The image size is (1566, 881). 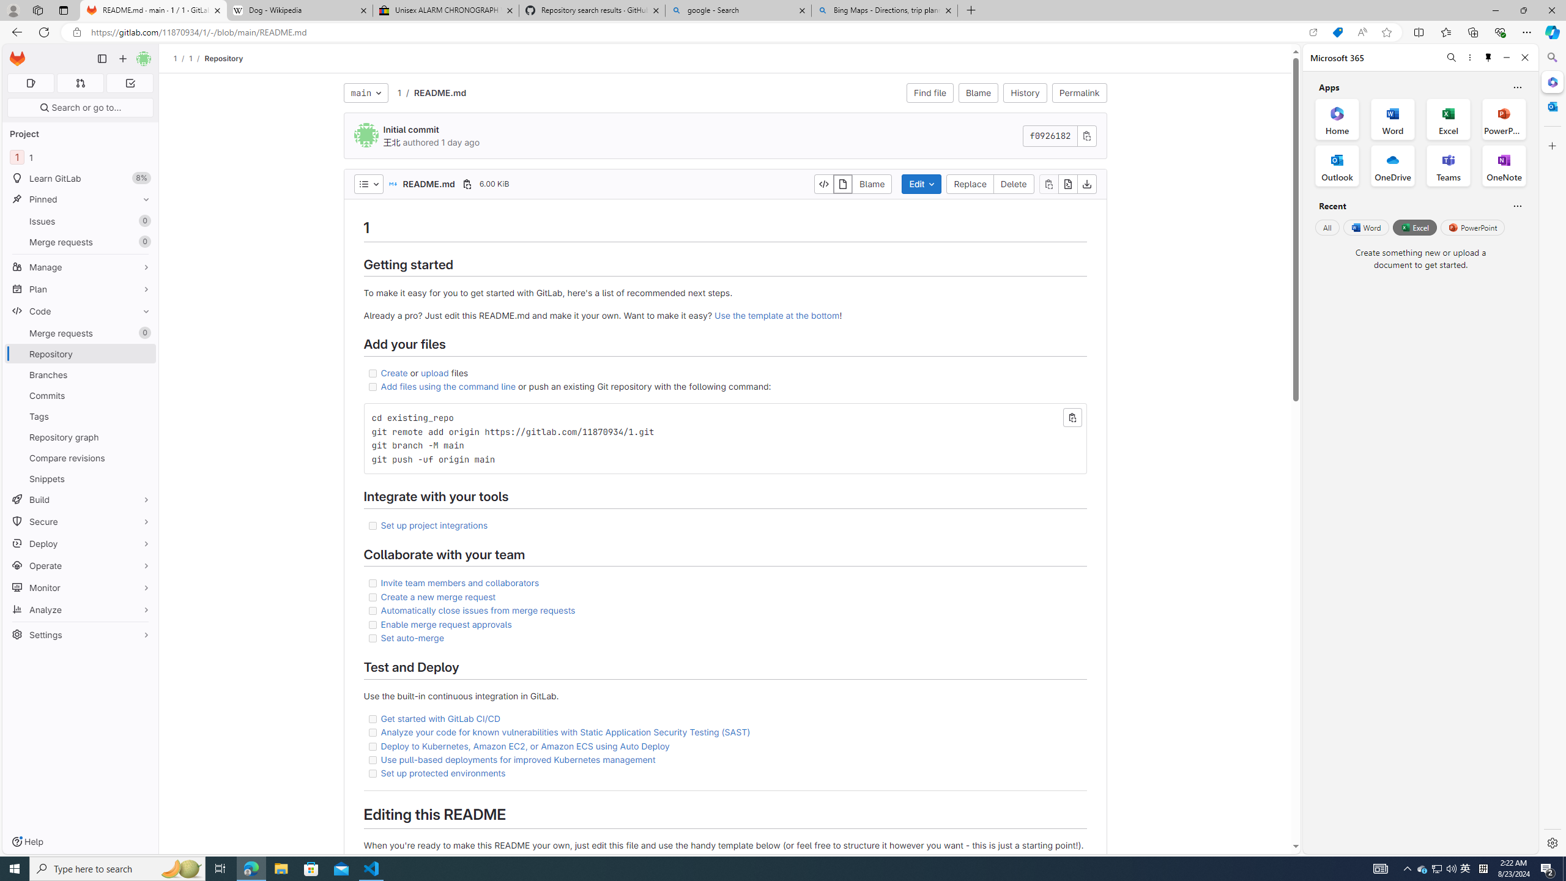 What do you see at coordinates (81, 437) in the screenshot?
I see `Repository graph` at bounding box center [81, 437].